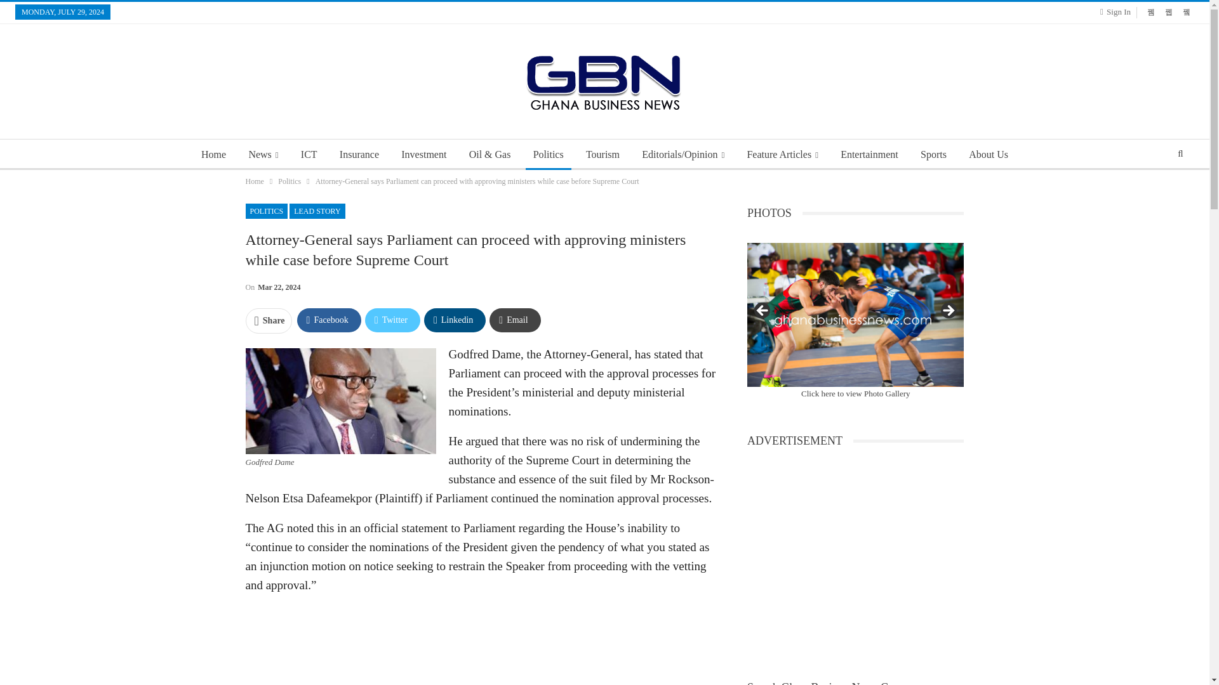 The height and width of the screenshot is (685, 1219). What do you see at coordinates (455, 320) in the screenshot?
I see `Linkedin` at bounding box center [455, 320].